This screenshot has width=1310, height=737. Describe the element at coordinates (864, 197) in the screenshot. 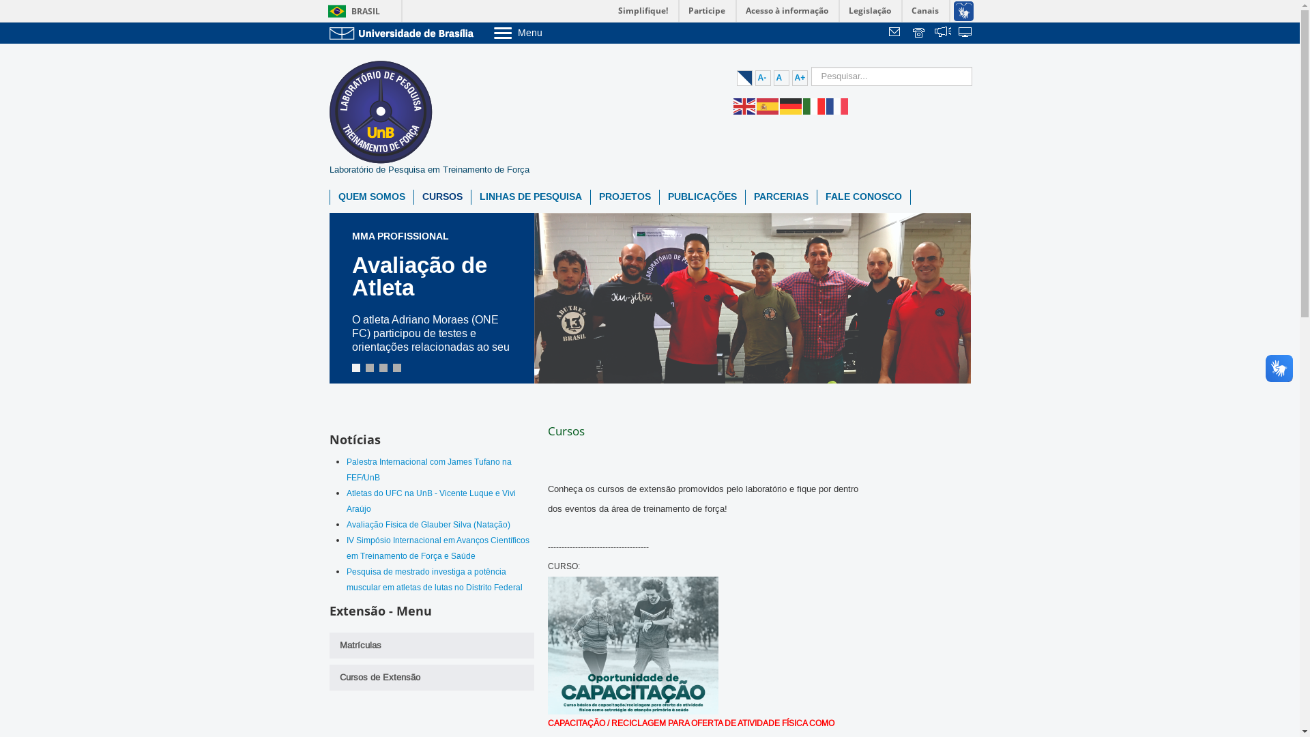

I see `FALE CONOSCO` at that location.